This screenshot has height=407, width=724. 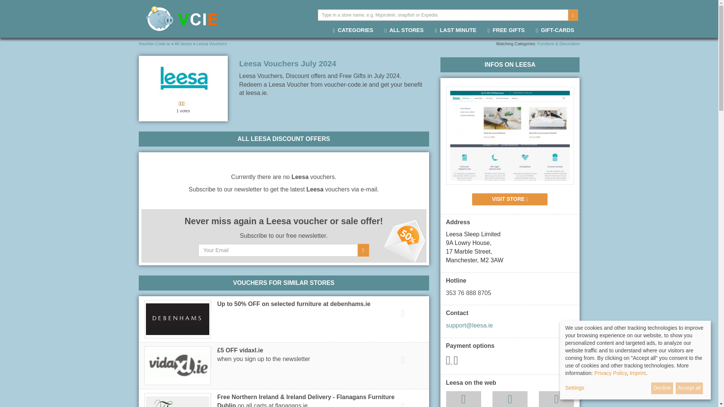 I want to click on  CATEGORIES, so click(x=353, y=31).